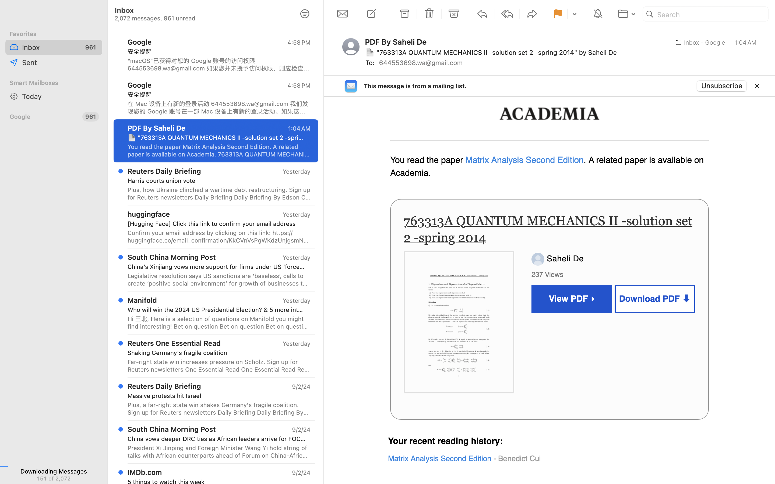 This screenshot has width=775, height=484. What do you see at coordinates (172, 429) in the screenshot?
I see `South China Morning Post` at bounding box center [172, 429].